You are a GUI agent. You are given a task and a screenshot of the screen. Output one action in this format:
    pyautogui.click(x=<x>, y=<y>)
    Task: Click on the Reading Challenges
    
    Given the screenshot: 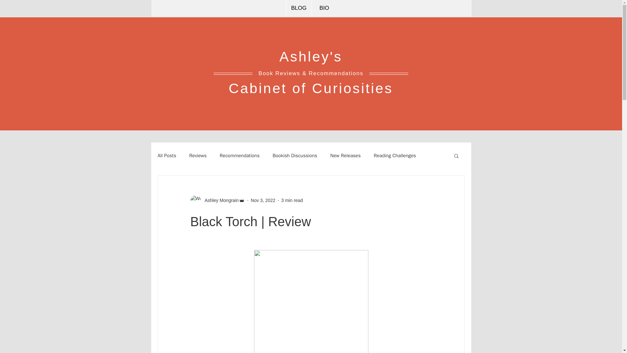 What is the action you would take?
    pyautogui.click(x=394, y=155)
    